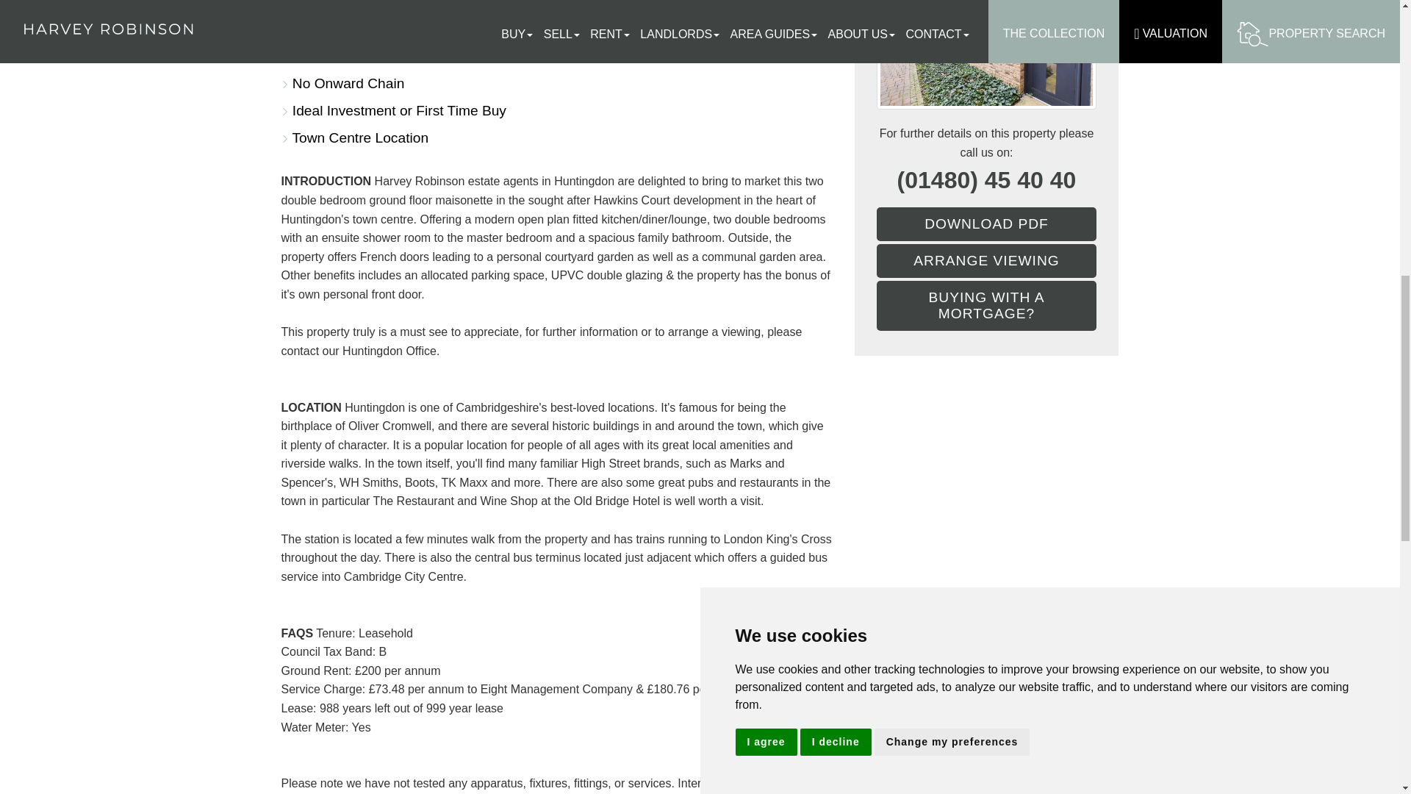 The height and width of the screenshot is (794, 1411). What do you see at coordinates (986, 54) in the screenshot?
I see `Hawkins Court, Huntingdon` at bounding box center [986, 54].